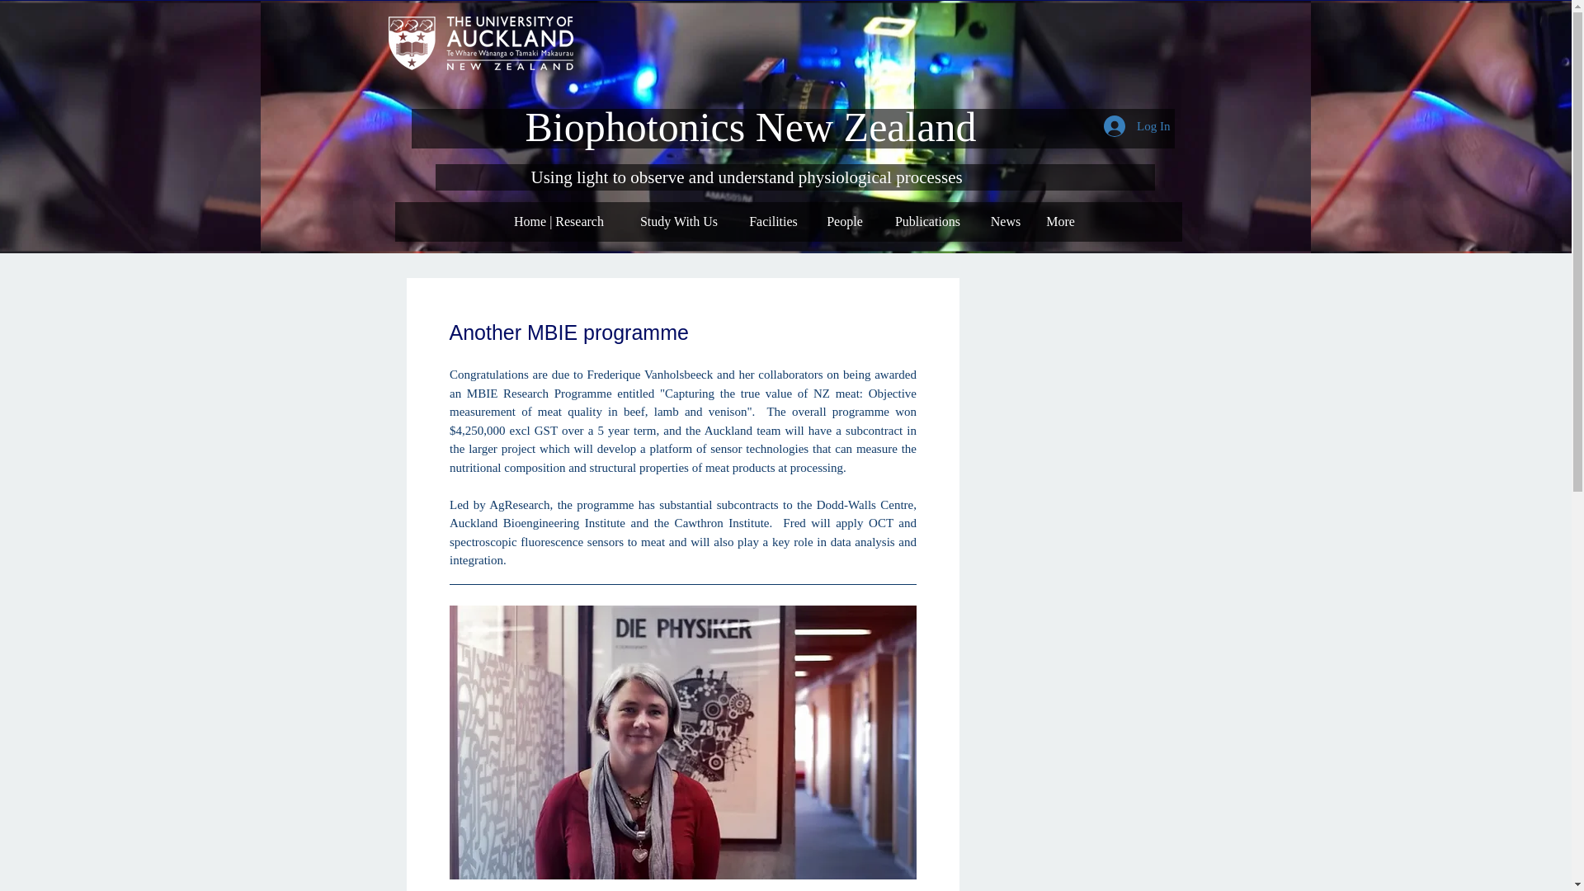 The image size is (1584, 891). I want to click on Log In, so click(1137, 125).